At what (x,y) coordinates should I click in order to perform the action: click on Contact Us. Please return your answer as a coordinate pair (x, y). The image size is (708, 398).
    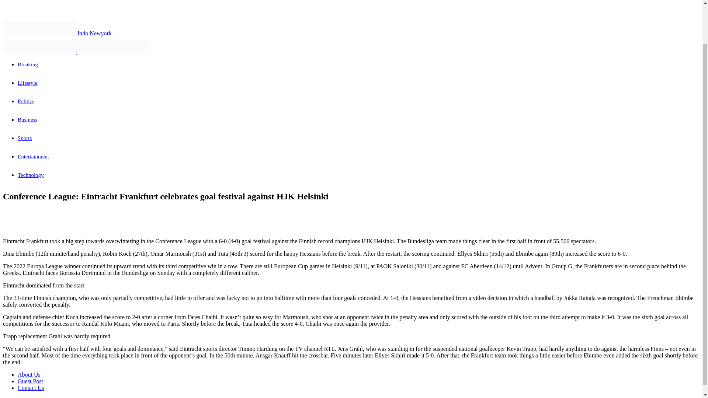
    Looking at the image, I should click on (31, 388).